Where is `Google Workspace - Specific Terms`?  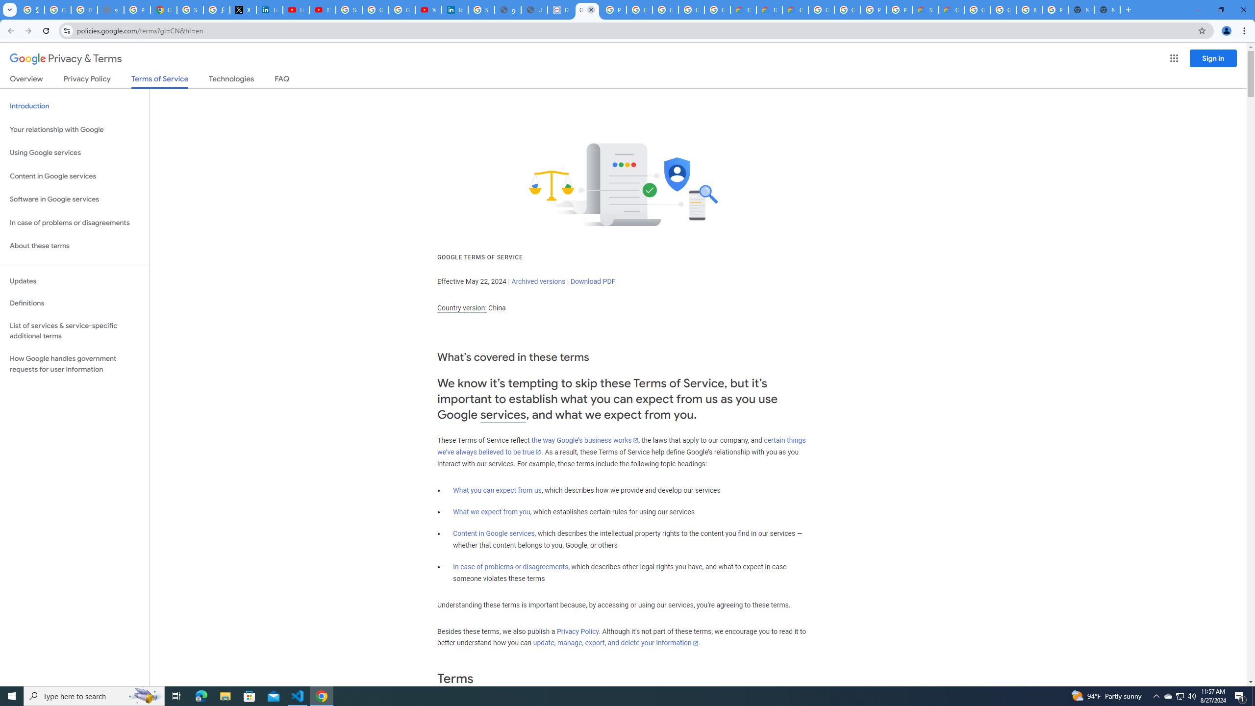
Google Workspace - Specific Terms is located at coordinates (718, 10).